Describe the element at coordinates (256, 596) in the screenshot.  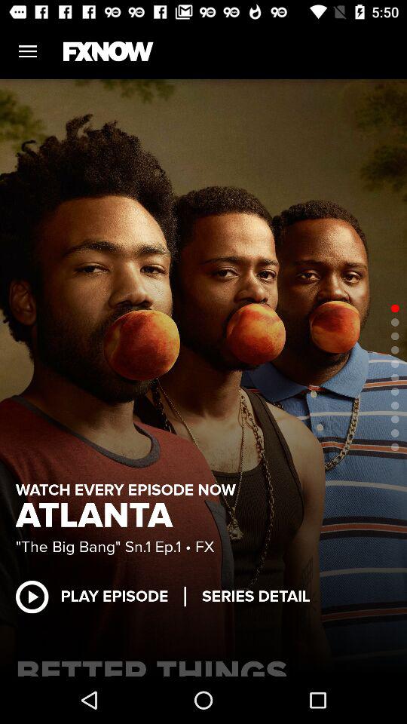
I see `jump to series detail item` at that location.